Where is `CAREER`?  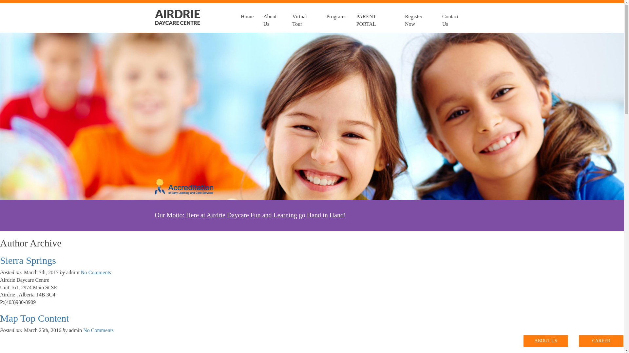 CAREER is located at coordinates (601, 341).